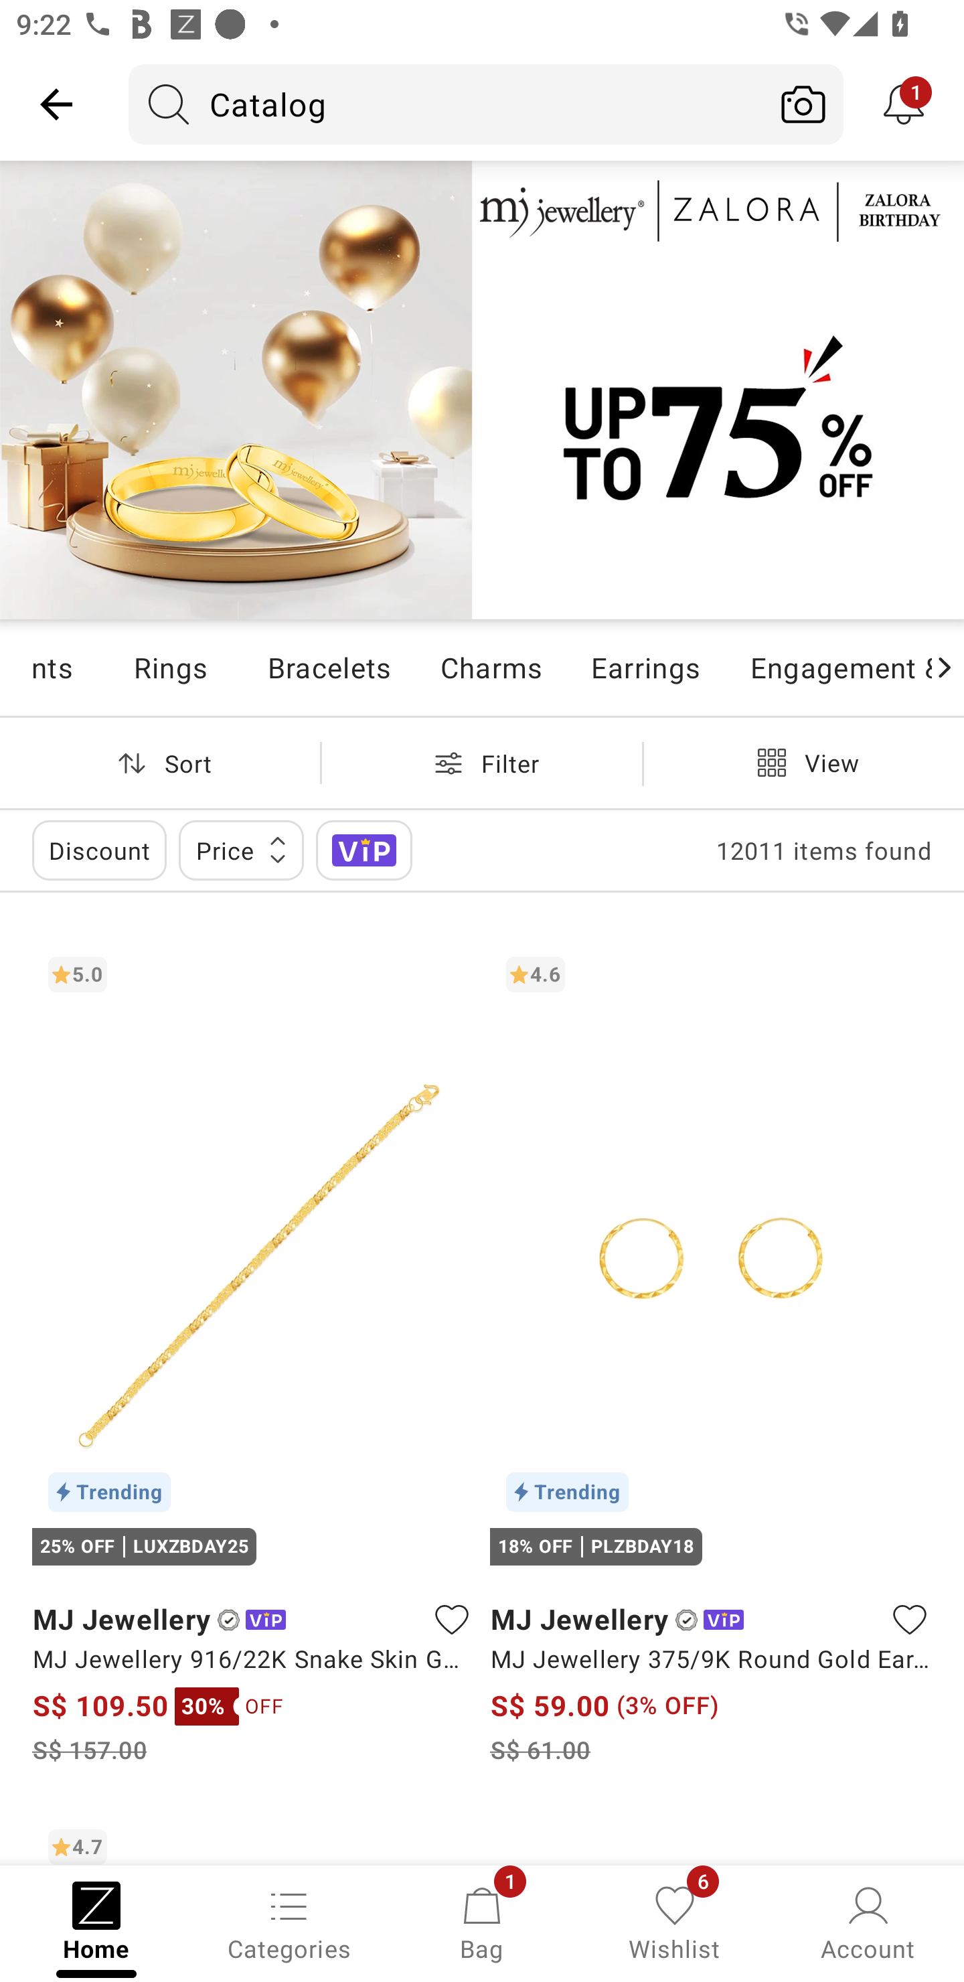 The width and height of the screenshot is (964, 1982). Describe the element at coordinates (328, 667) in the screenshot. I see `Bracelets` at that location.